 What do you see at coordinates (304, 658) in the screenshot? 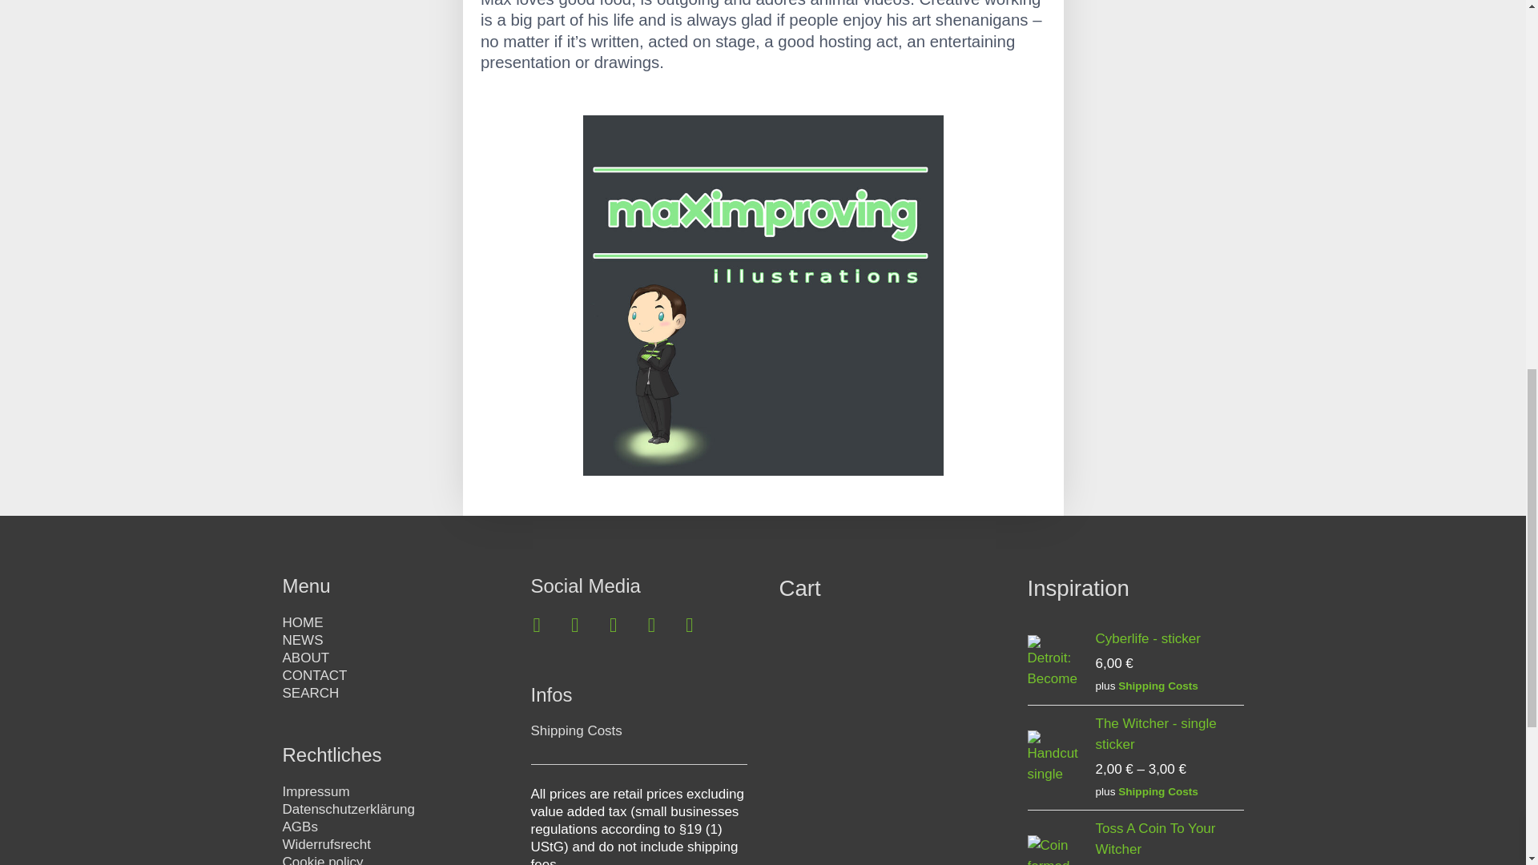
I see `ABOUT` at bounding box center [304, 658].